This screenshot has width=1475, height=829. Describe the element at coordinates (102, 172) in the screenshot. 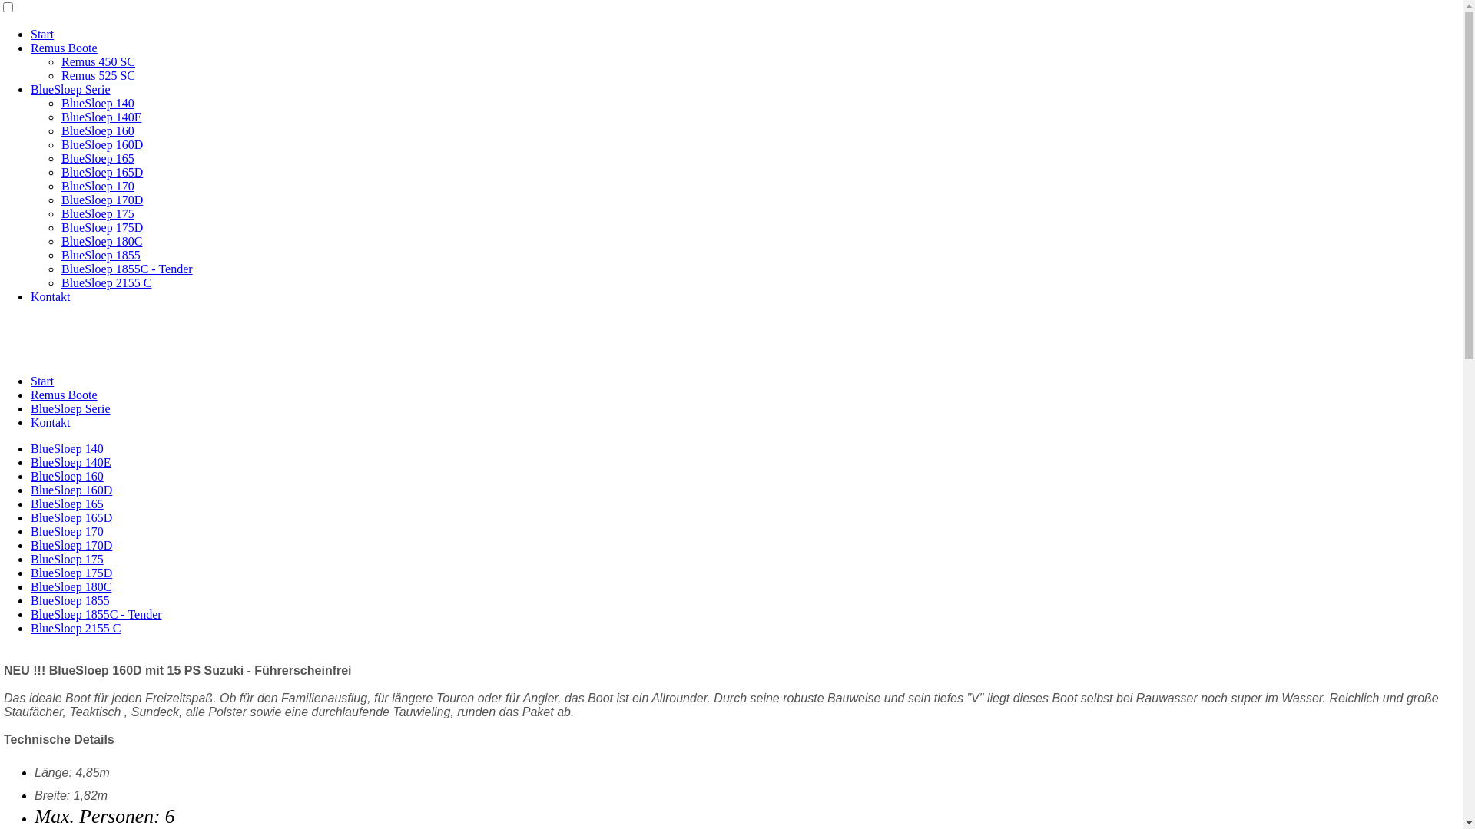

I see `BlueSloep 165D` at that location.